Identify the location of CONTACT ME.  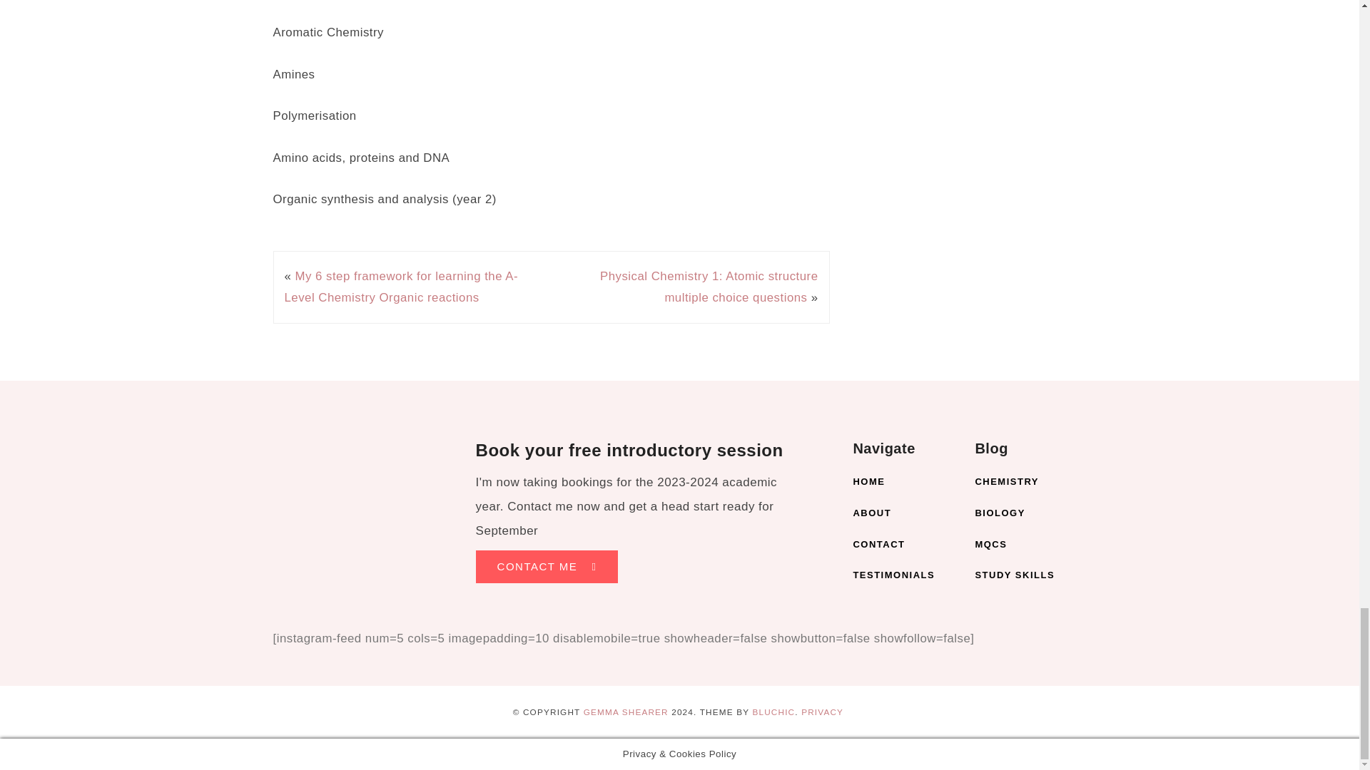
(547, 566).